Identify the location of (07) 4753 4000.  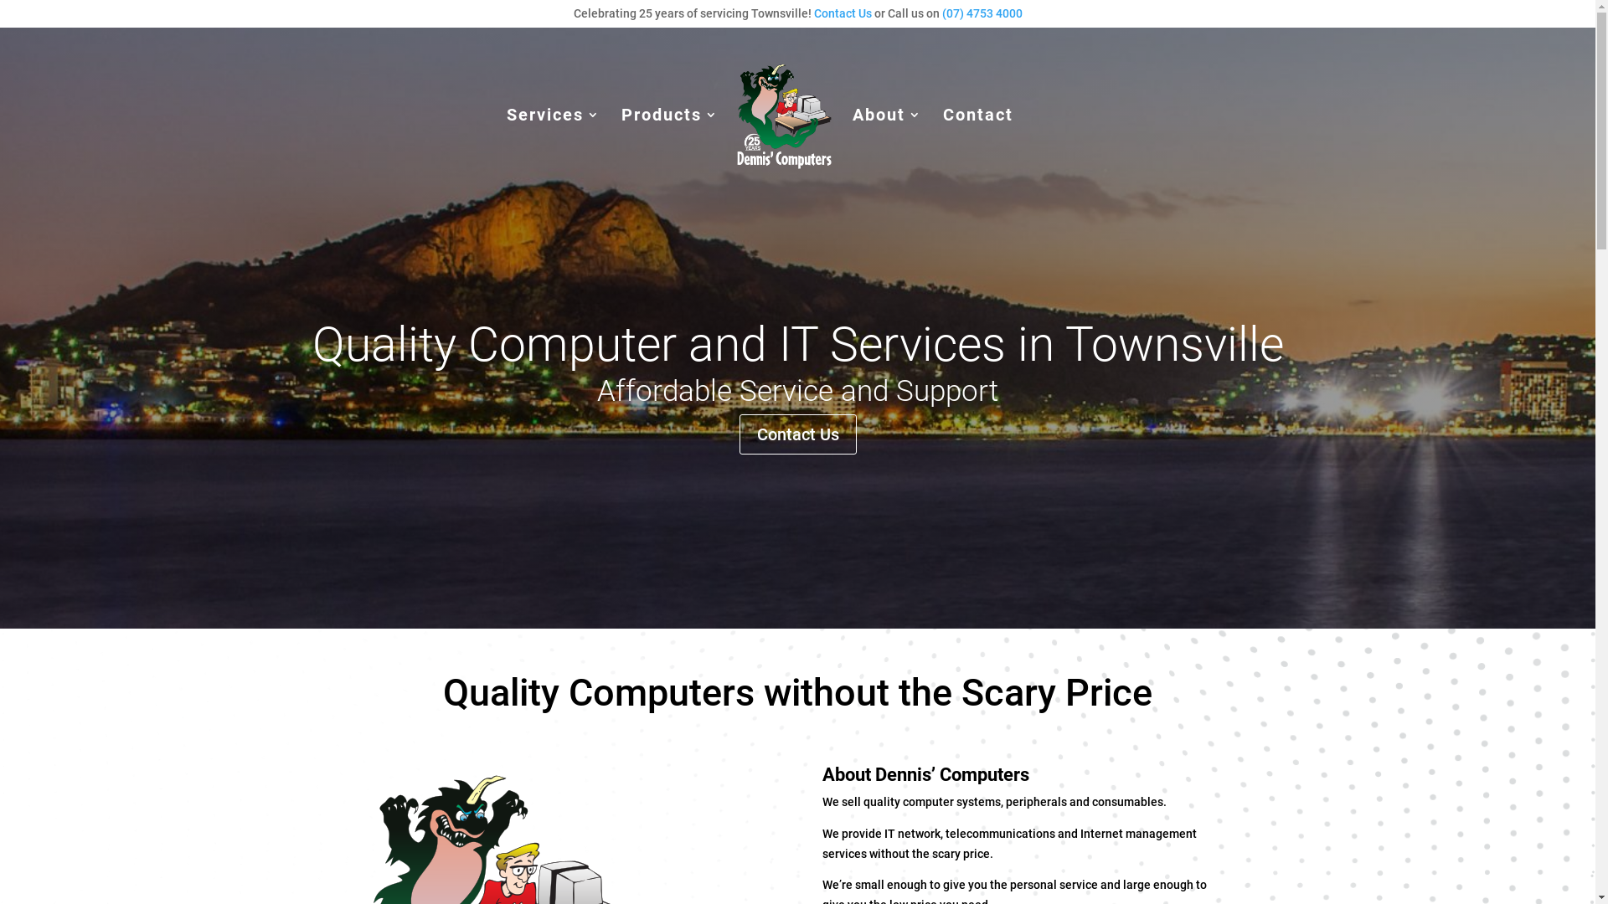
(982, 13).